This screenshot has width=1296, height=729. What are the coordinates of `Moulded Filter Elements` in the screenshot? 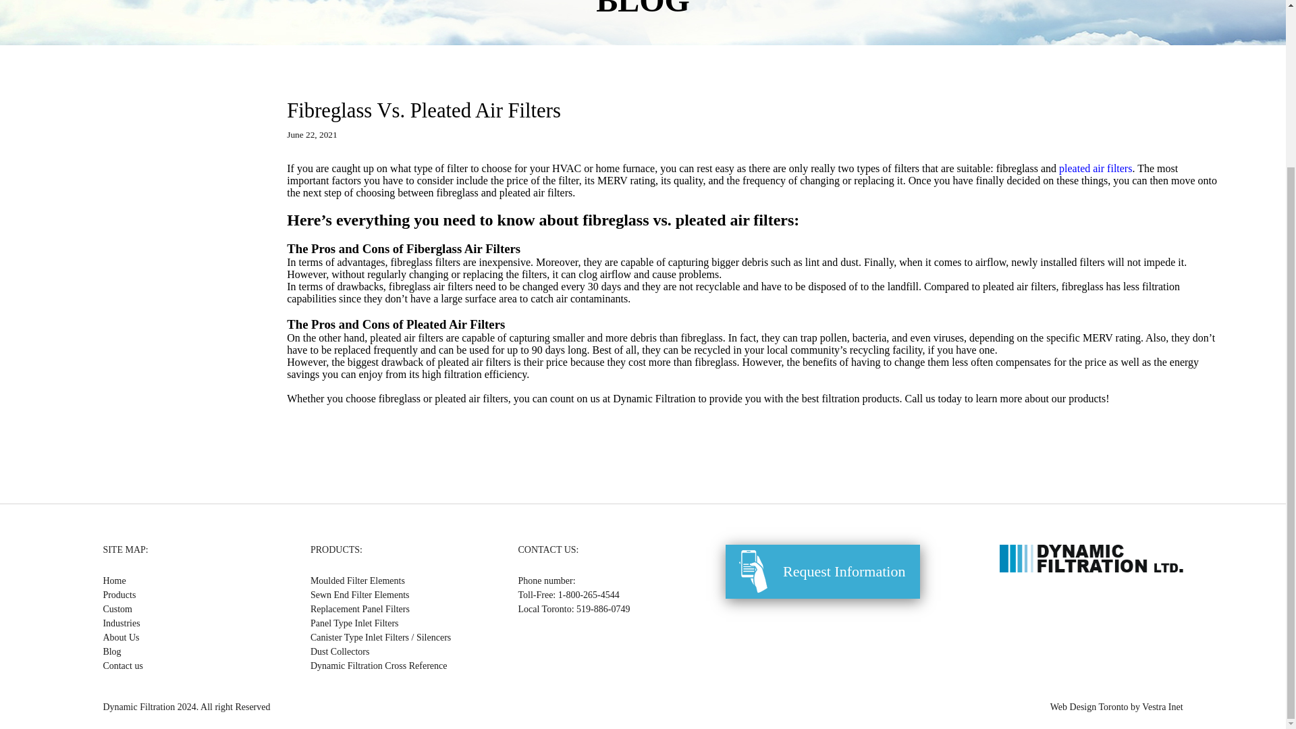 It's located at (358, 580).